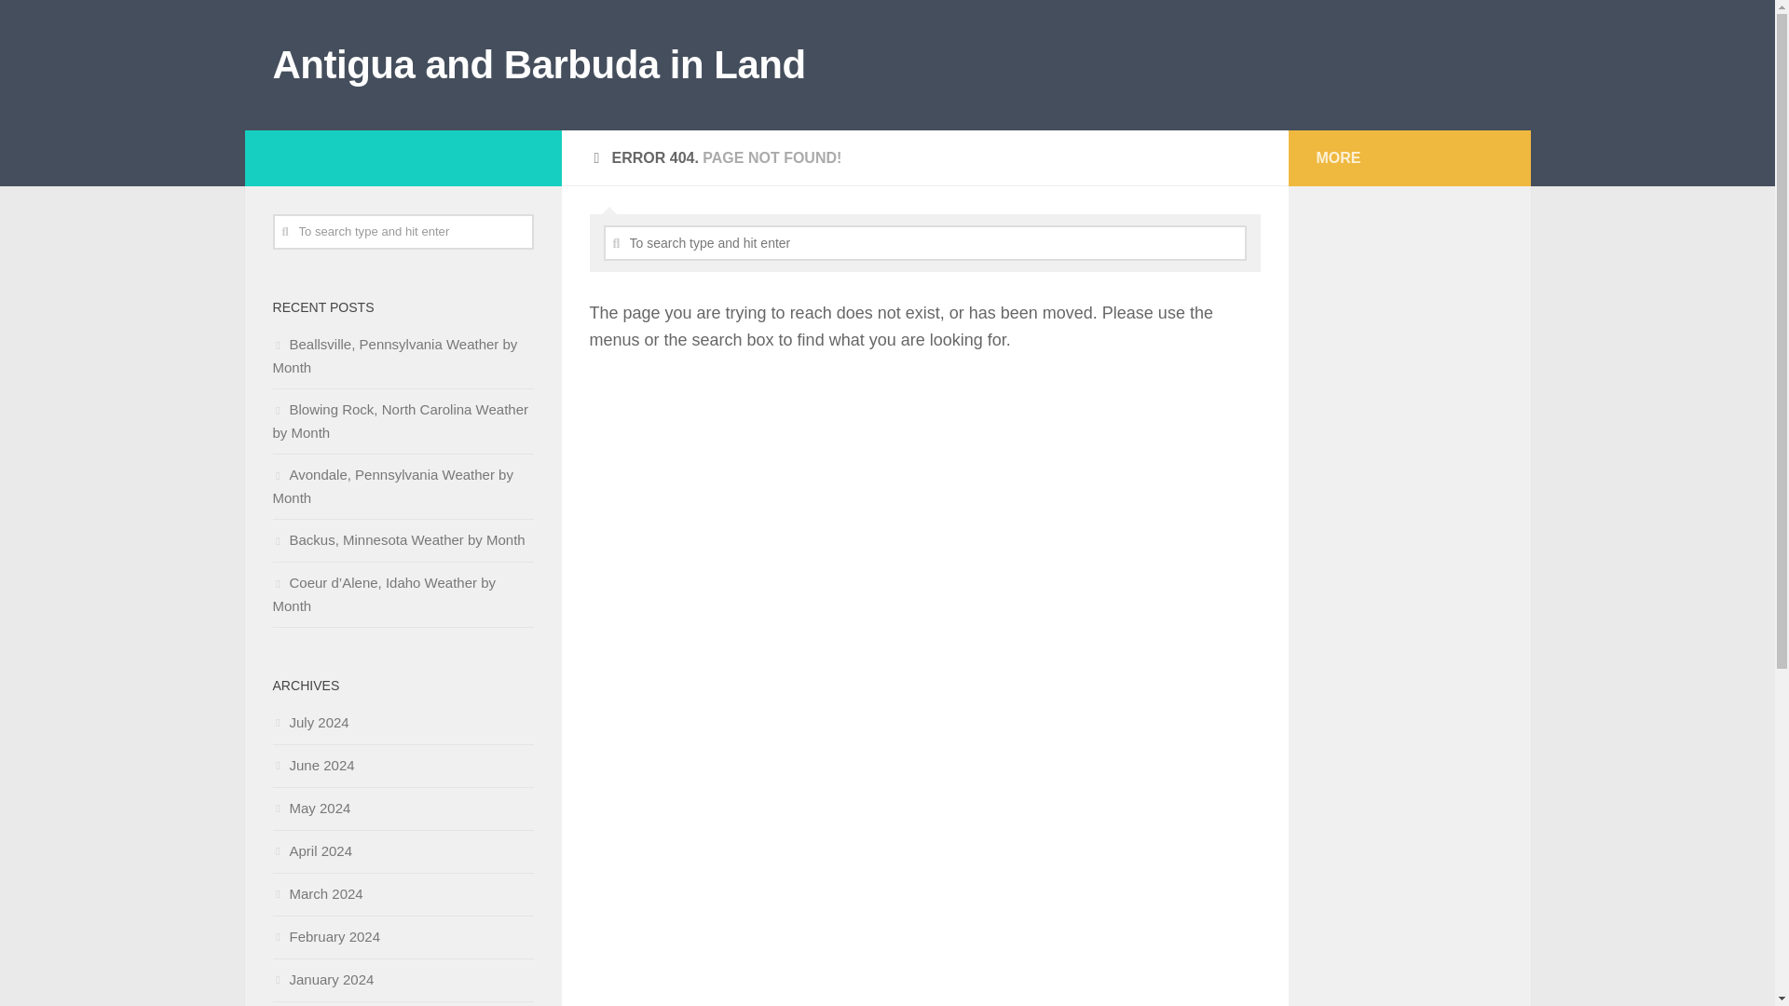 This screenshot has width=1789, height=1006. Describe the element at coordinates (311, 851) in the screenshot. I see `April 2024` at that location.